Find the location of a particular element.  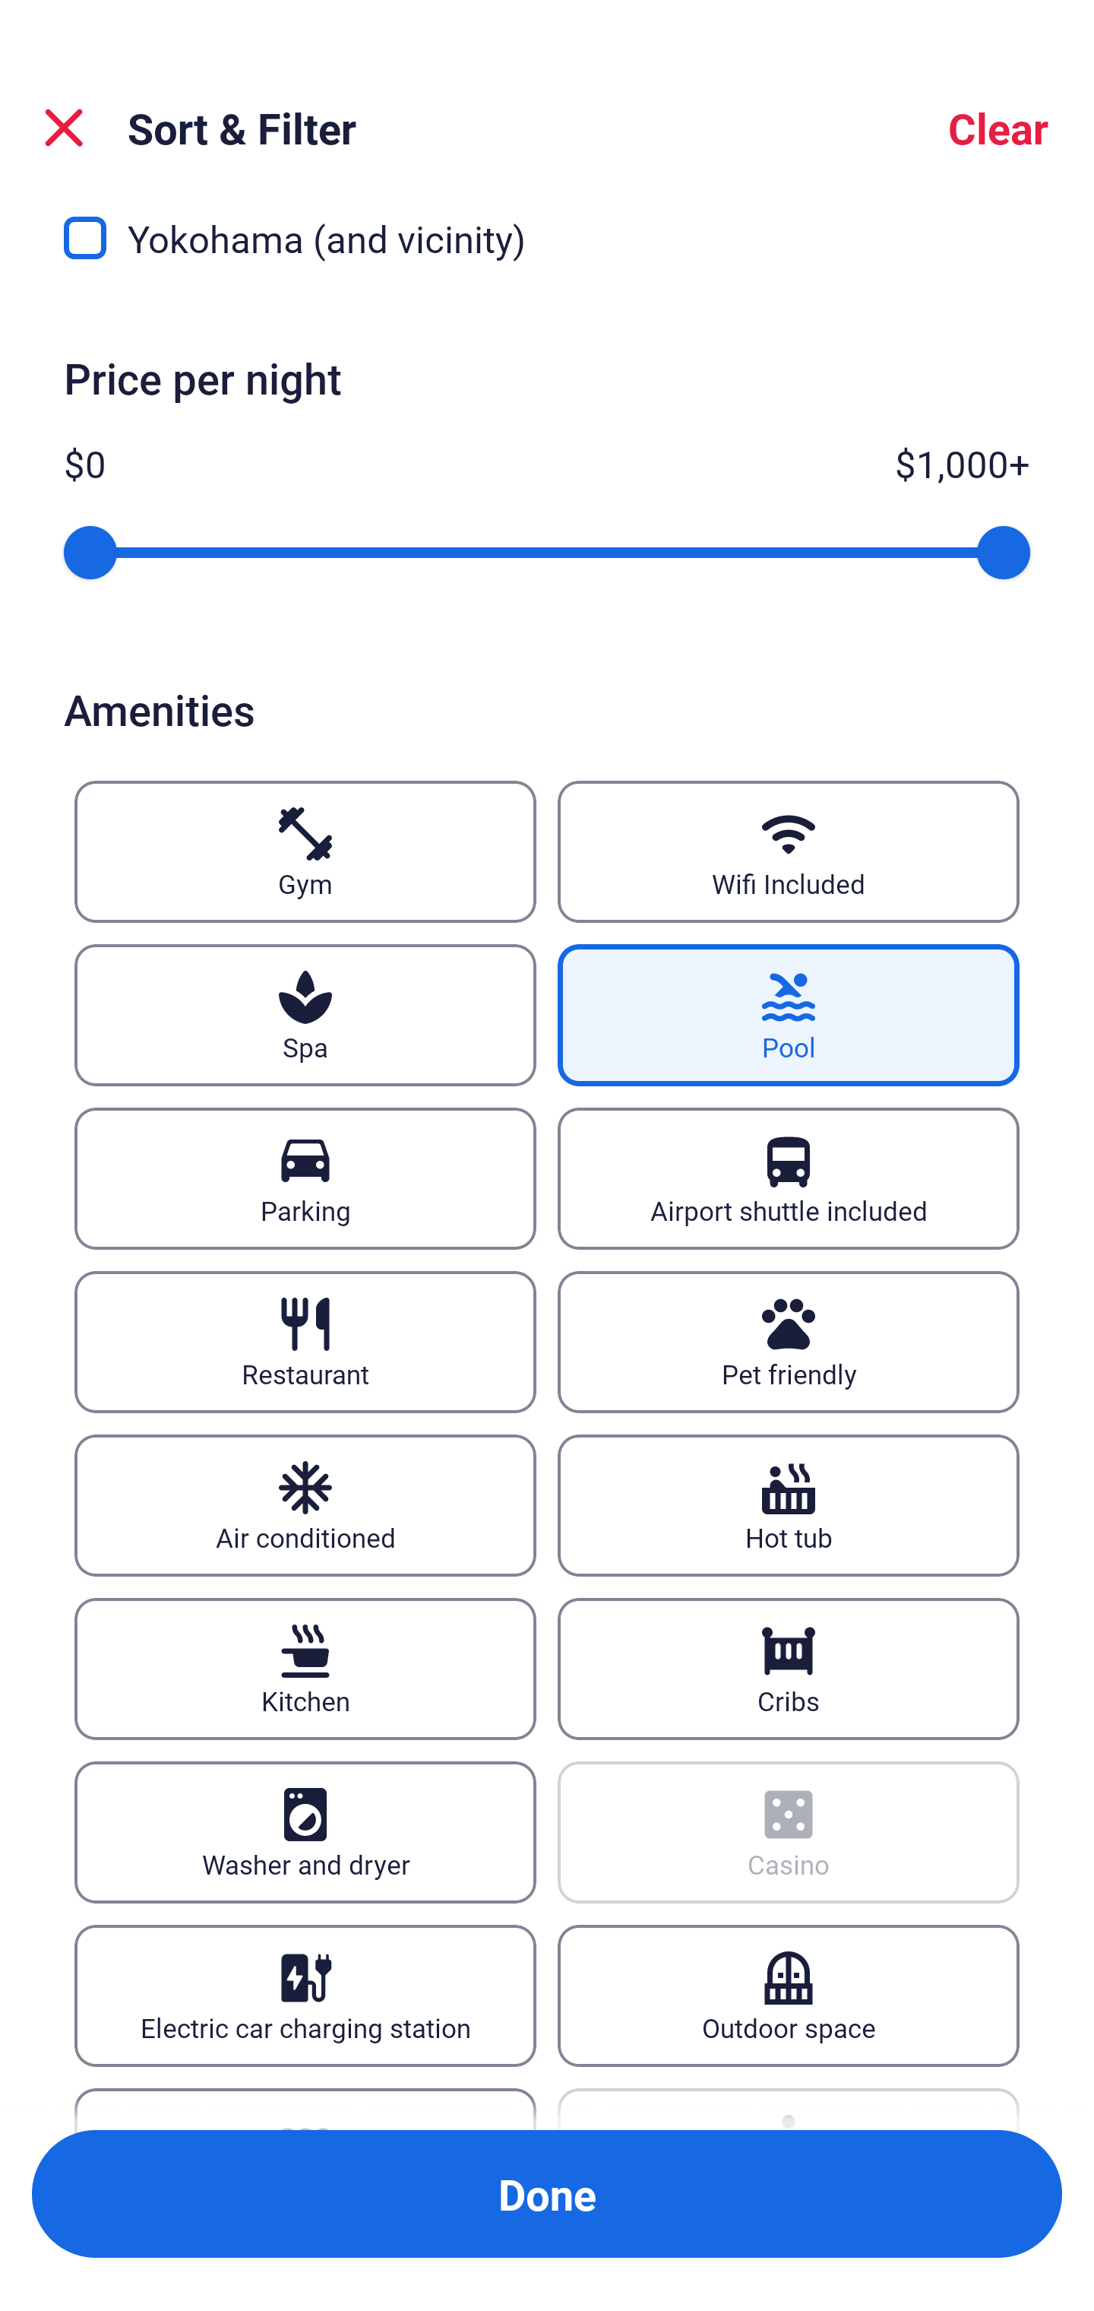

Casino is located at coordinates (789, 1832).